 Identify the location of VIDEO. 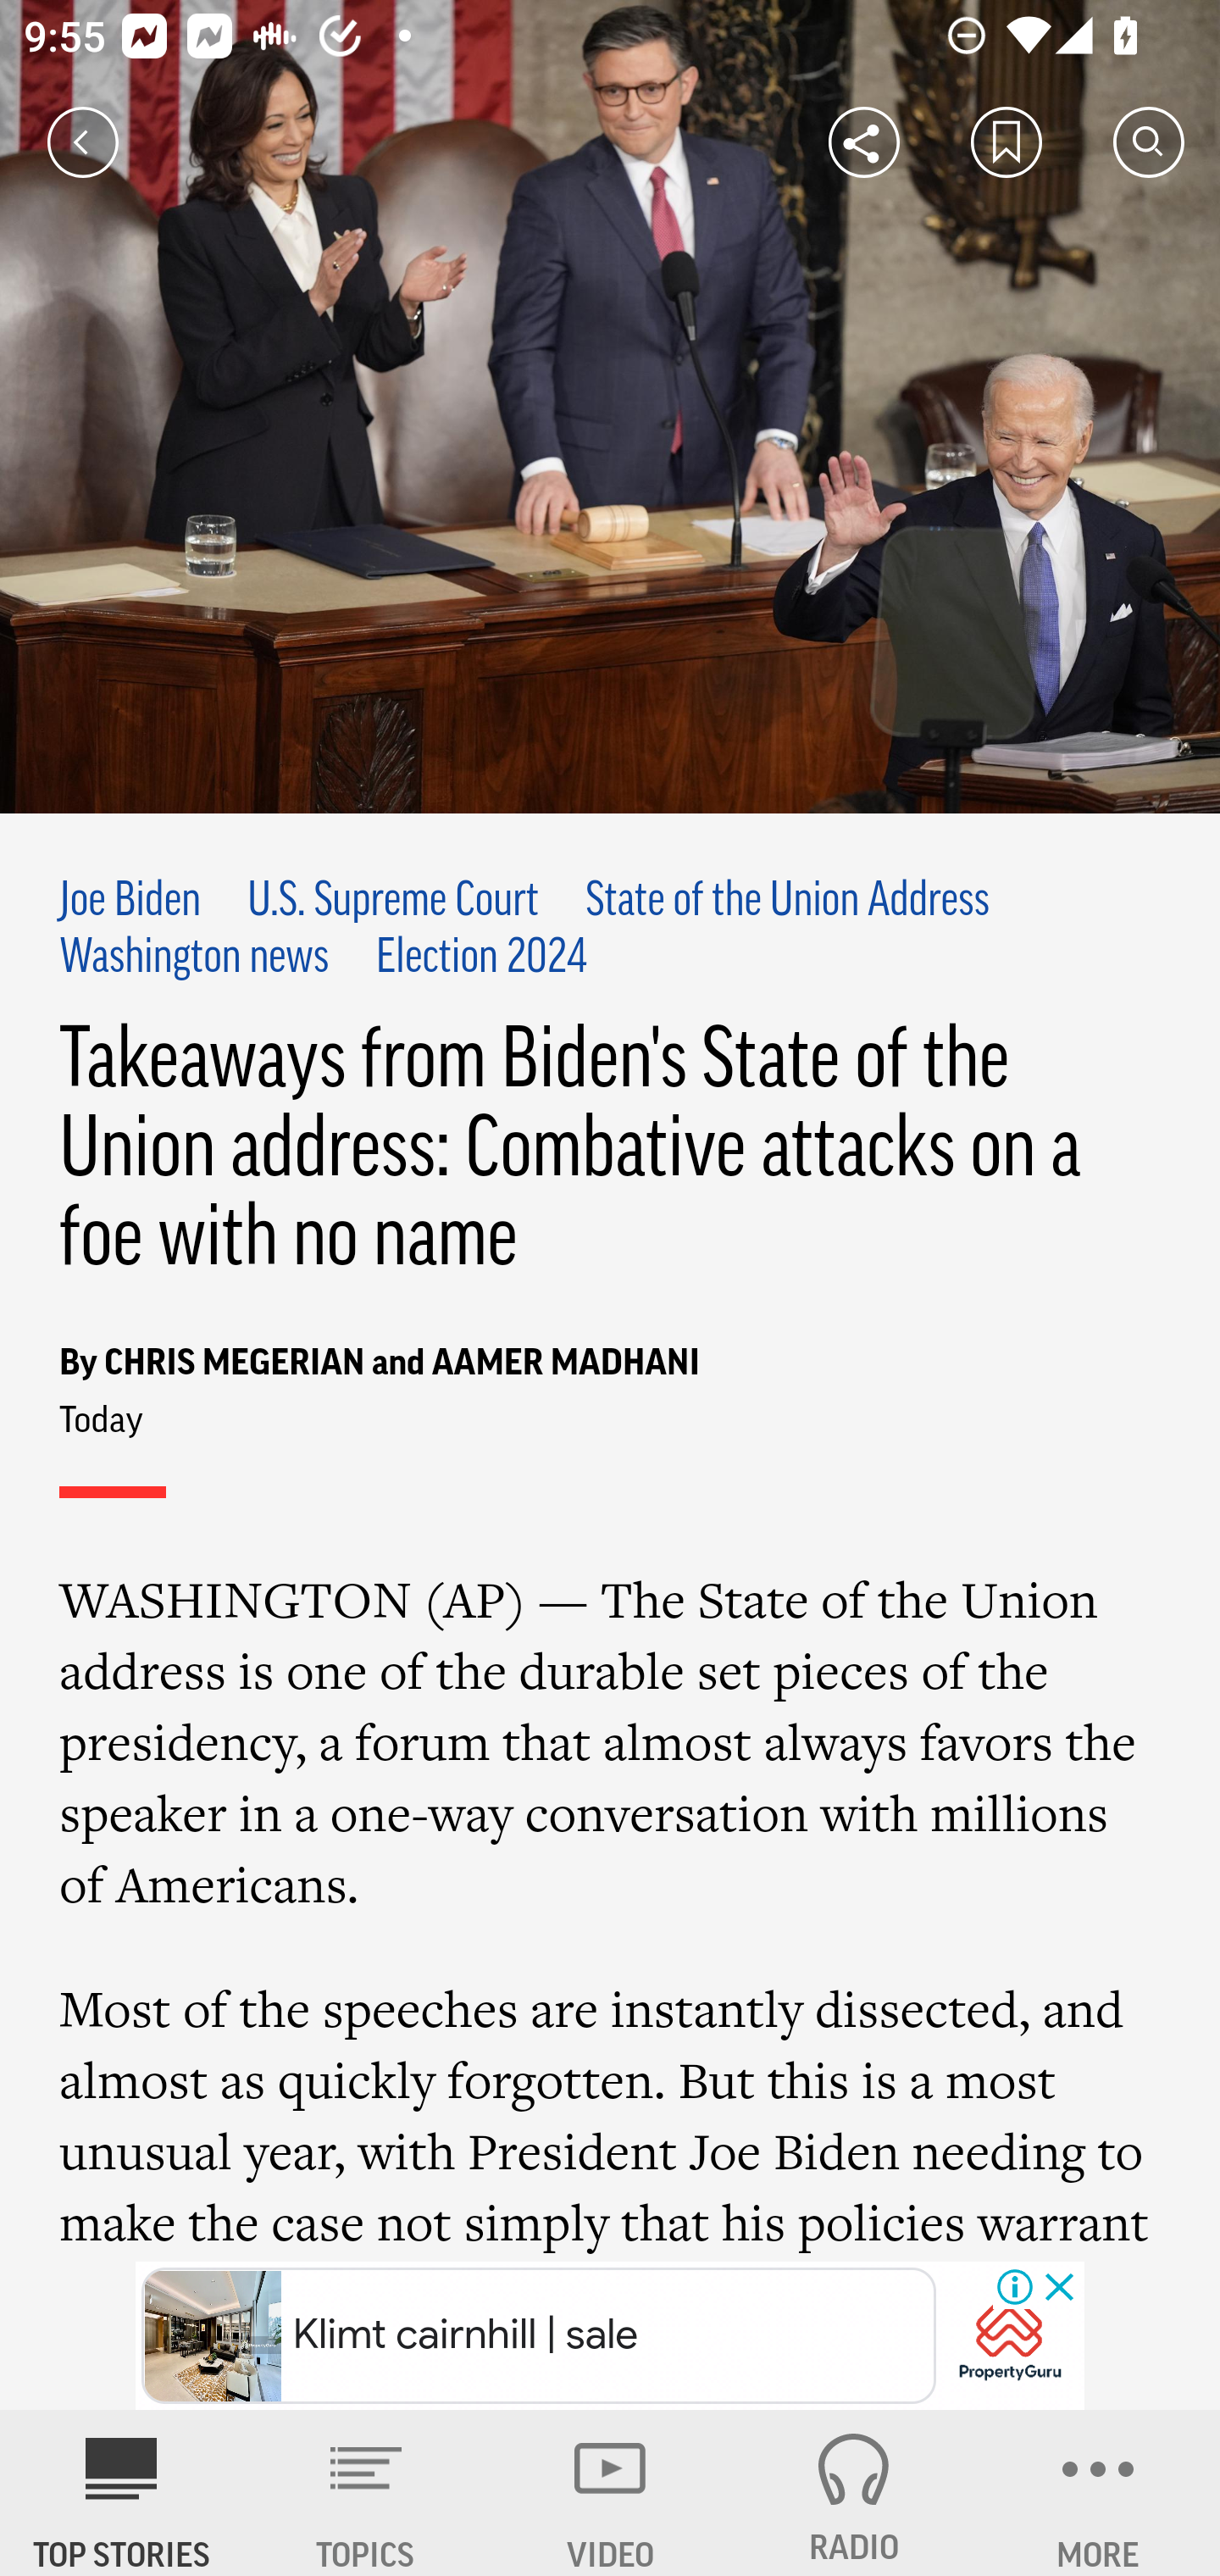
(610, 2493).